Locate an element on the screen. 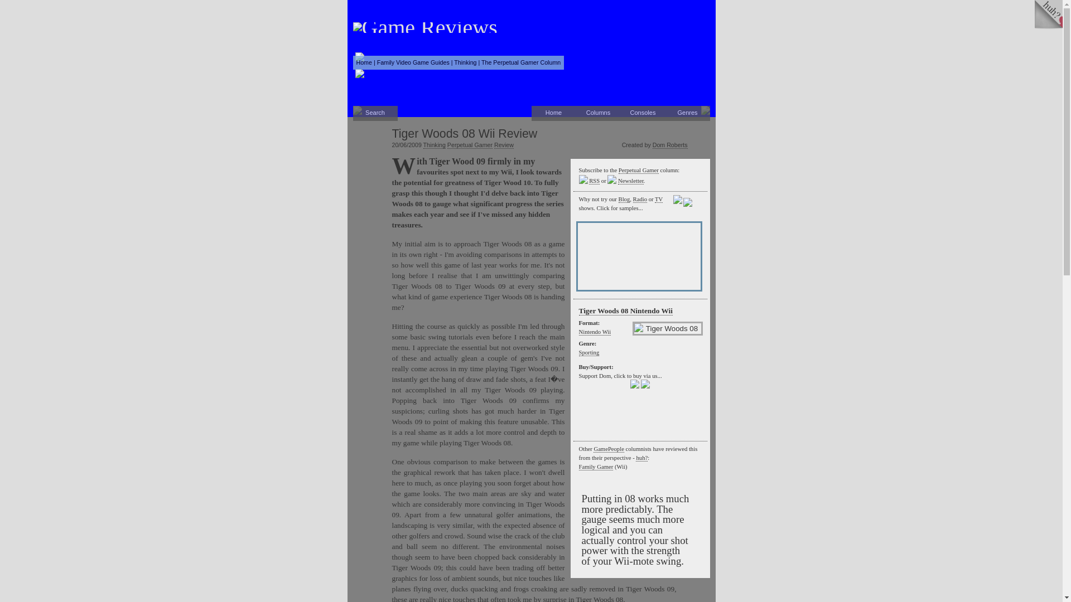  Breadcrumb Trail is located at coordinates (458, 62).